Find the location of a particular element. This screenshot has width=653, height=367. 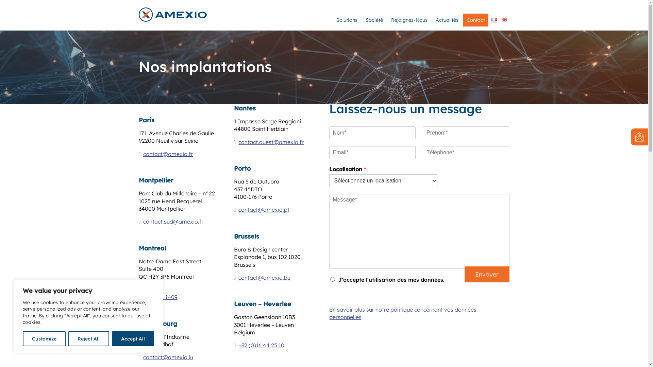

Rejoignez-Nous is located at coordinates (409, 20).